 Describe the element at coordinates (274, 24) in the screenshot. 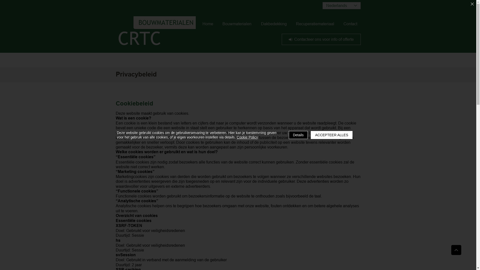

I see `Dakbedekking` at that location.